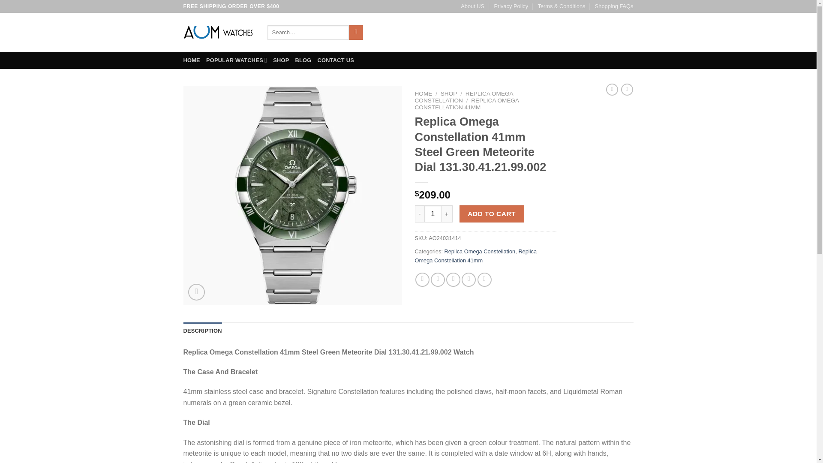 This screenshot has height=463, width=823. I want to click on SHOP, so click(449, 93).